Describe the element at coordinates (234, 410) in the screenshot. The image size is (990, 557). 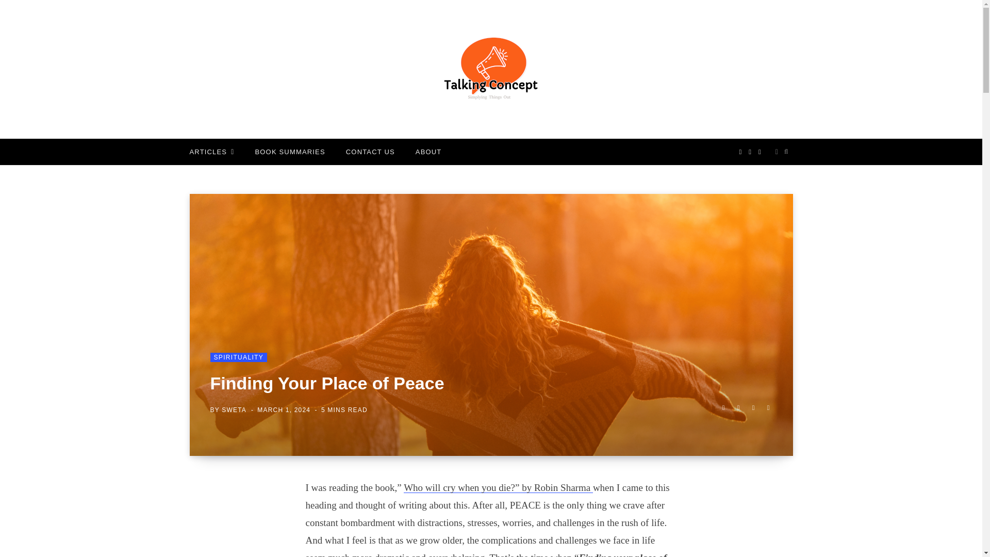
I see `Posts by Sweta` at that location.